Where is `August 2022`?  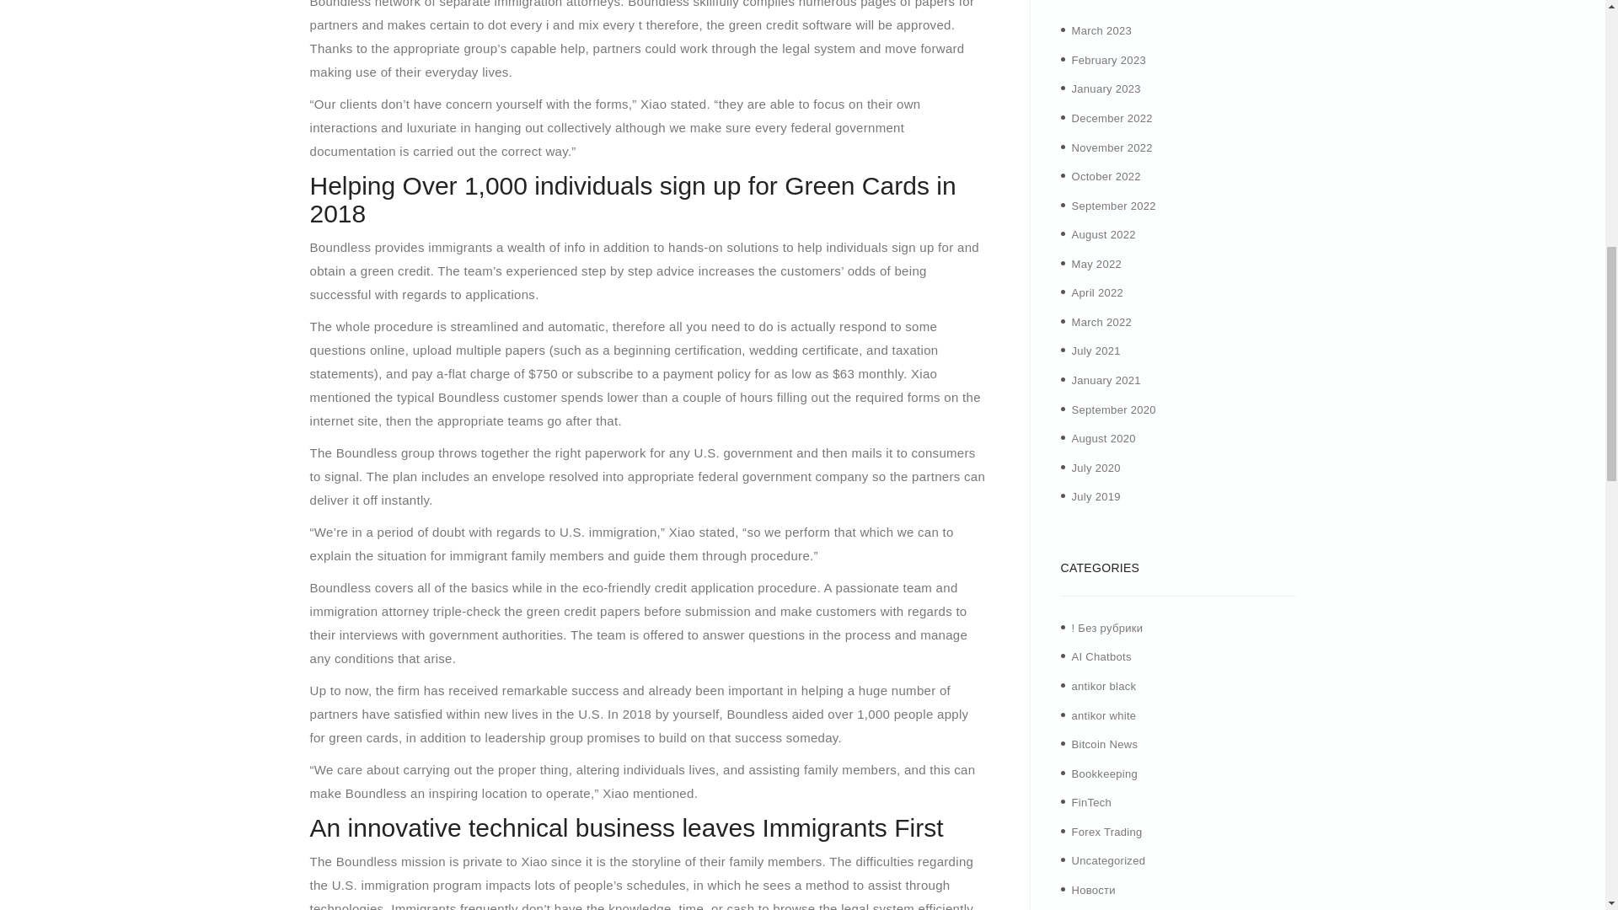
August 2022 is located at coordinates (1103, 234).